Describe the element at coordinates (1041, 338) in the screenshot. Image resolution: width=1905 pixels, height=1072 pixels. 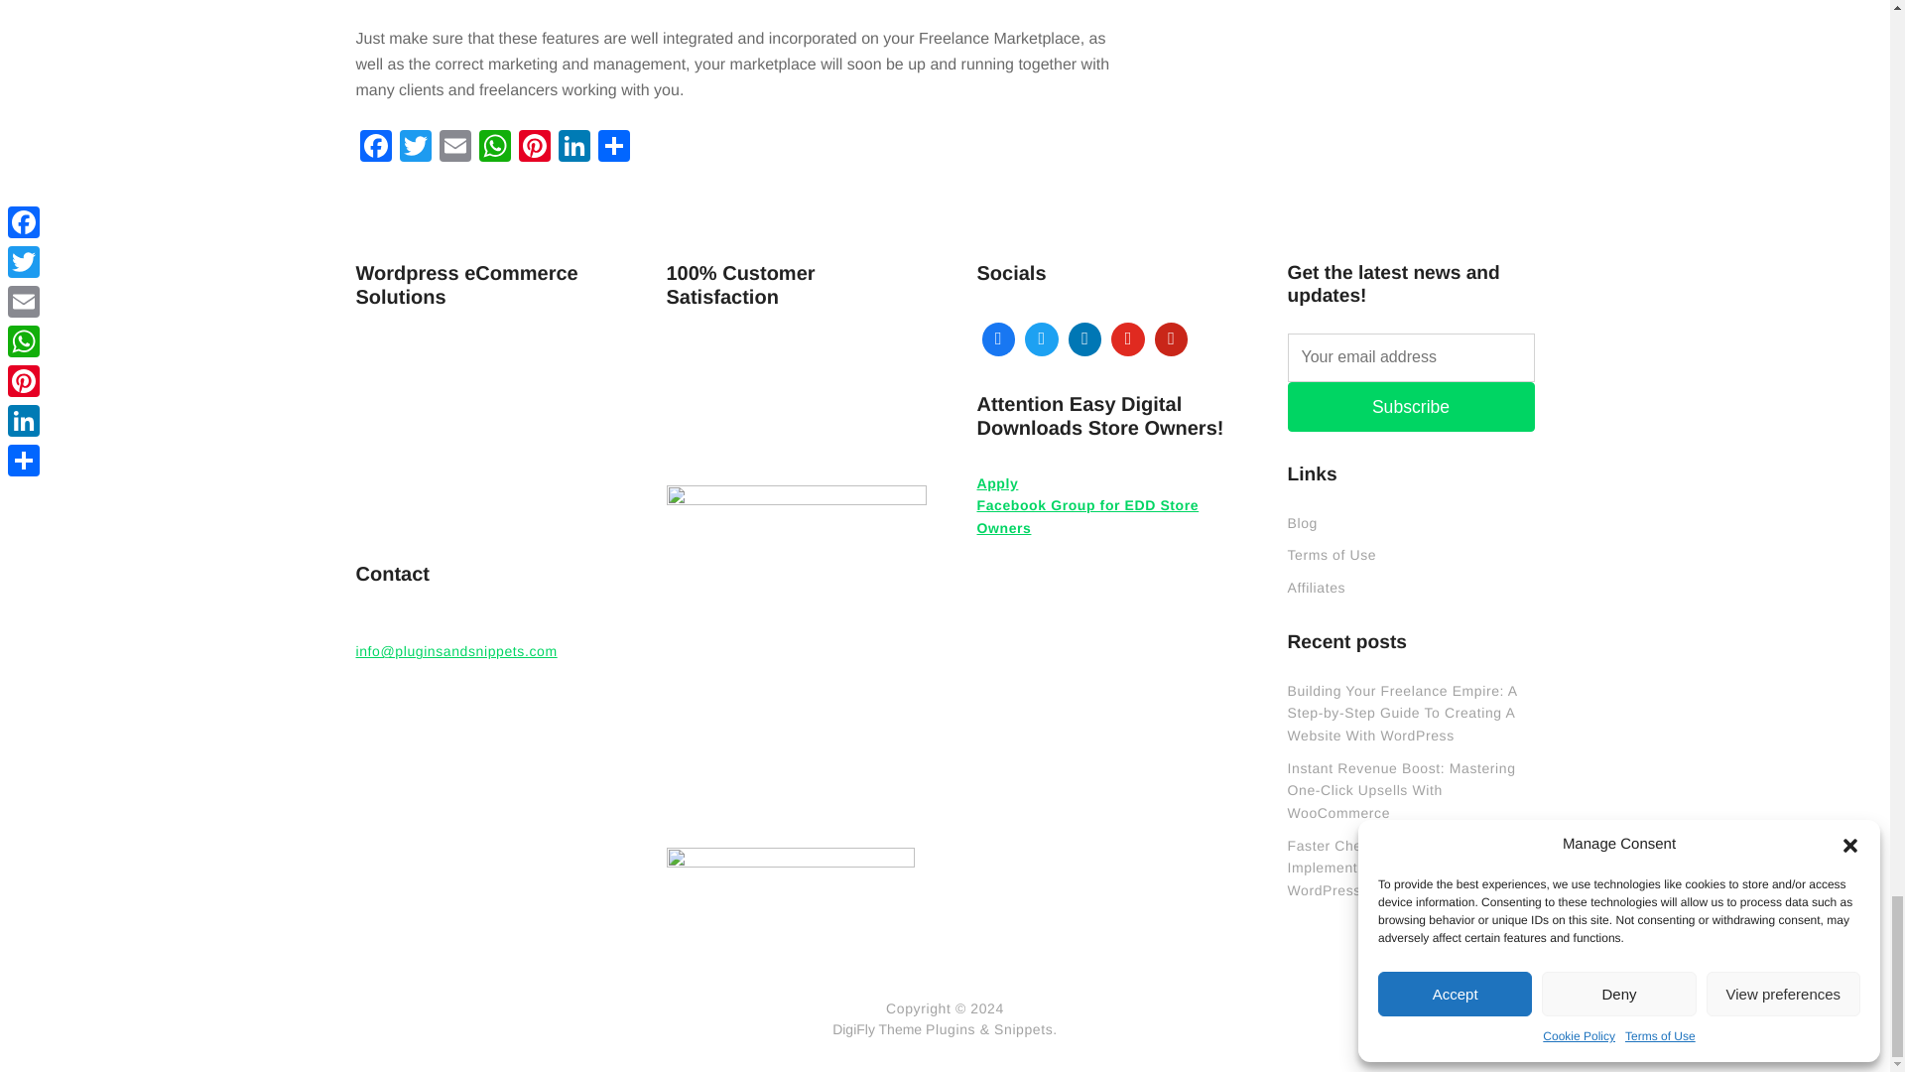
I see `Twitter` at that location.